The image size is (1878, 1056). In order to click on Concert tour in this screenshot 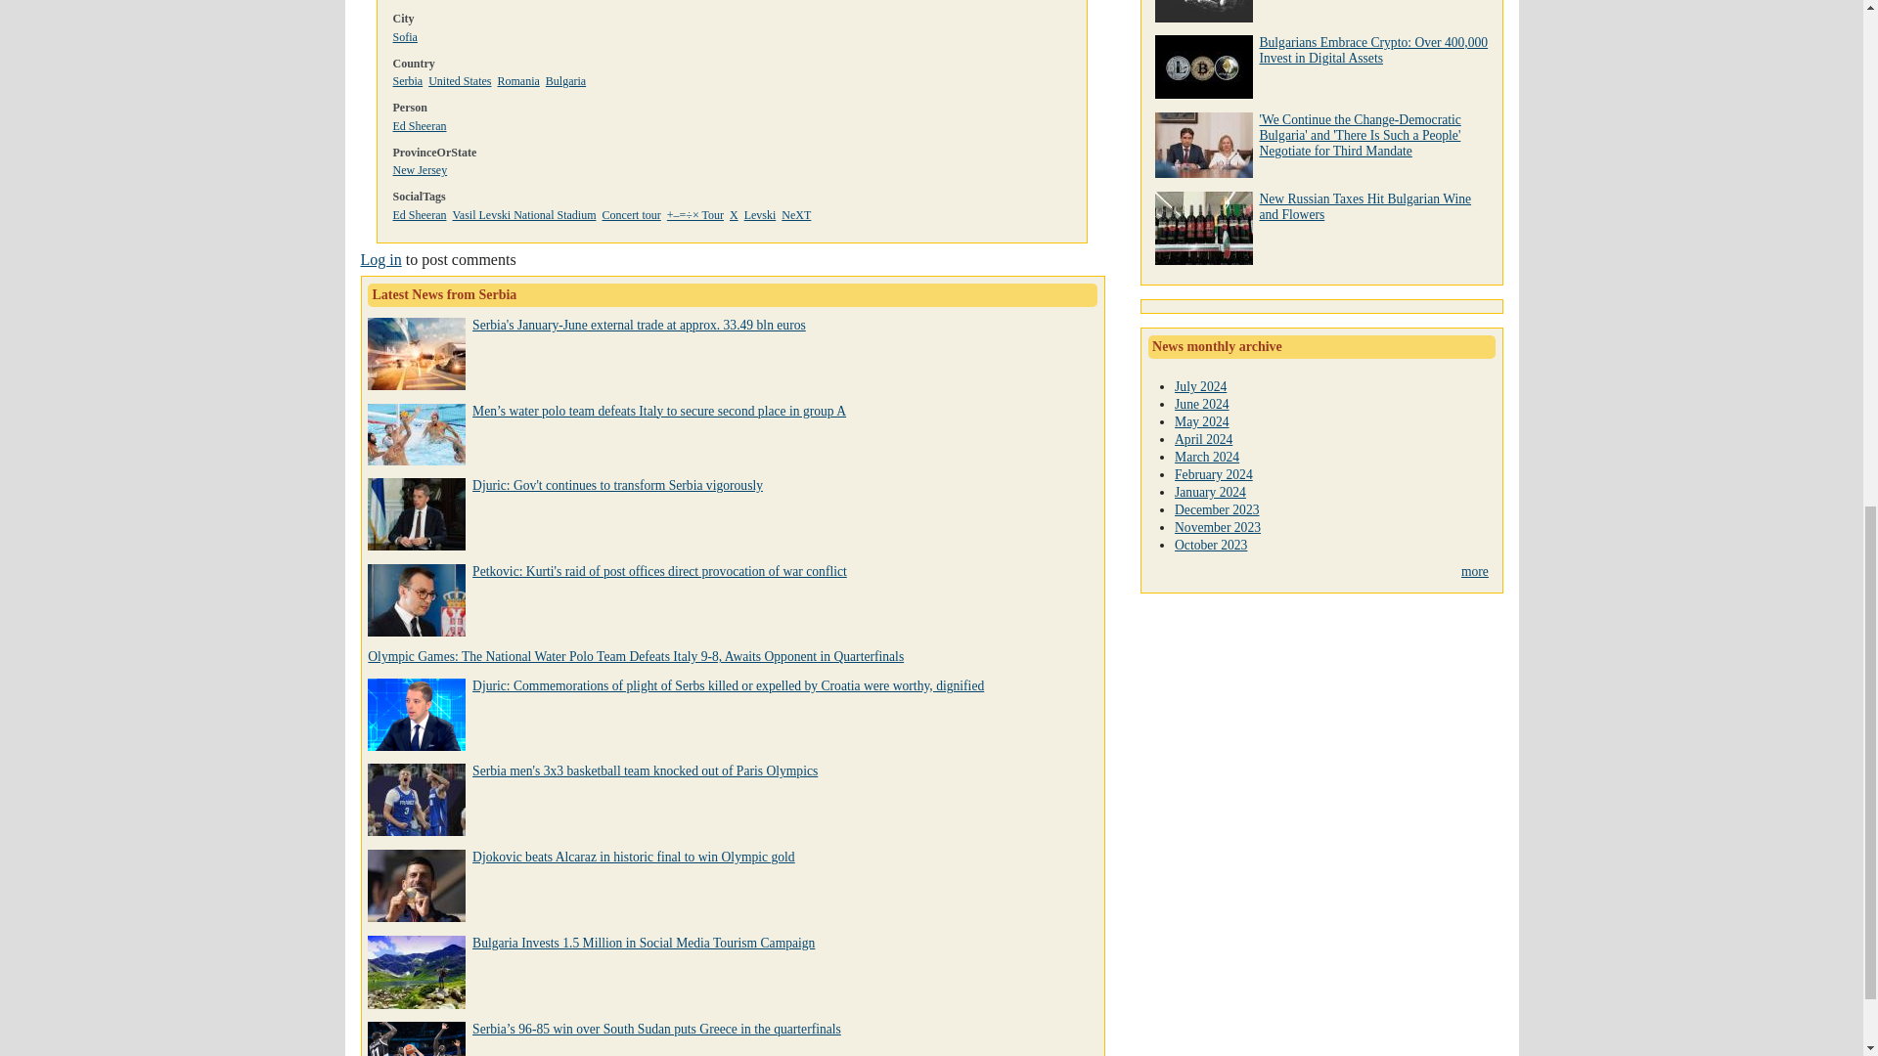, I will do `click(630, 214)`.